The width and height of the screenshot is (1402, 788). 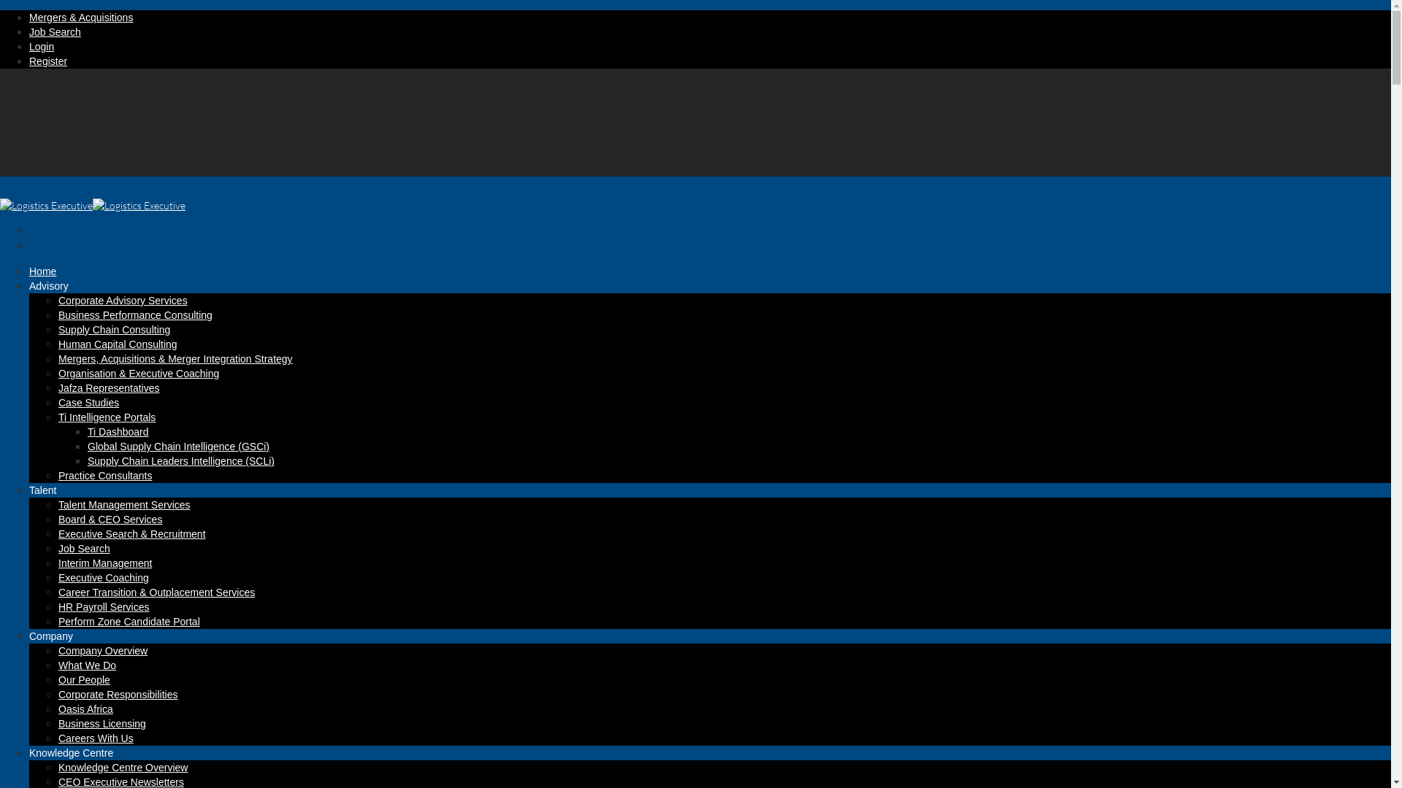 What do you see at coordinates (103, 651) in the screenshot?
I see `Company Overview` at bounding box center [103, 651].